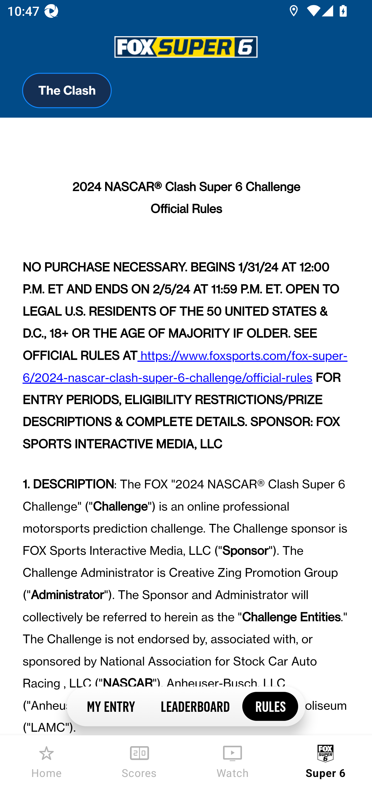 This screenshot has width=372, height=786. What do you see at coordinates (233, 761) in the screenshot?
I see `Watch` at bounding box center [233, 761].